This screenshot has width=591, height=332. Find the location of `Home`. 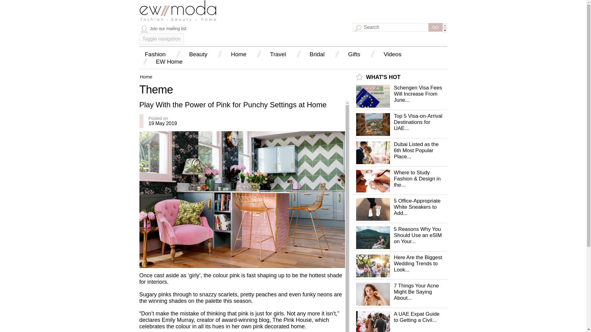

Home is located at coordinates (239, 54).